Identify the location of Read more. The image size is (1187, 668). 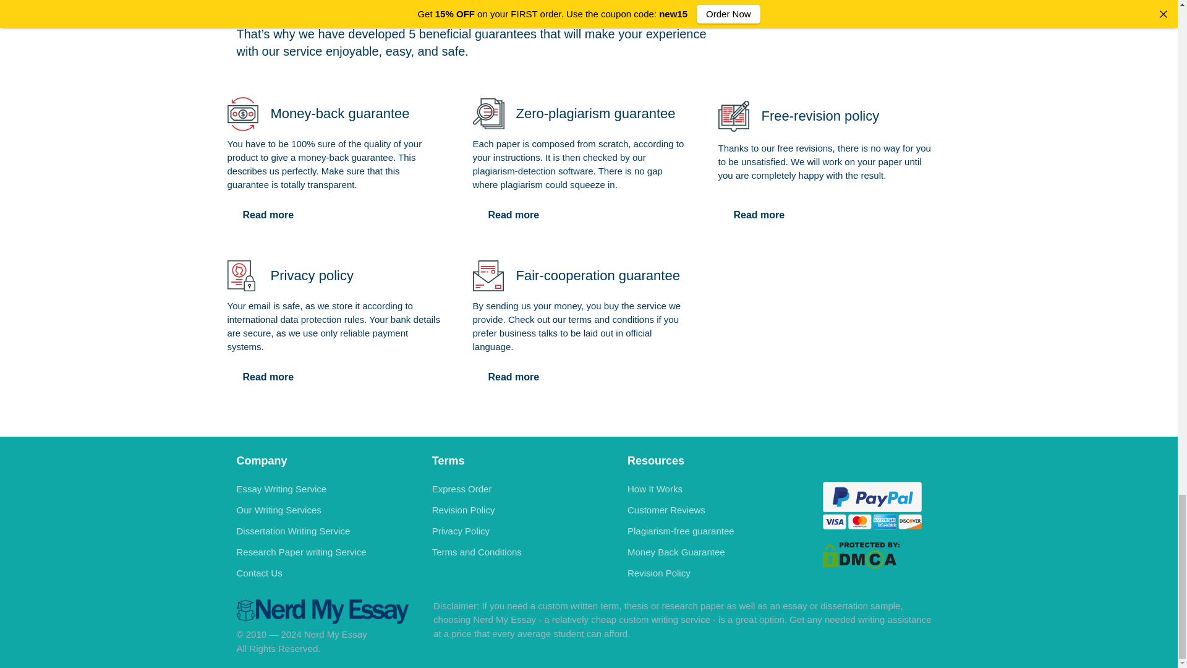
(513, 377).